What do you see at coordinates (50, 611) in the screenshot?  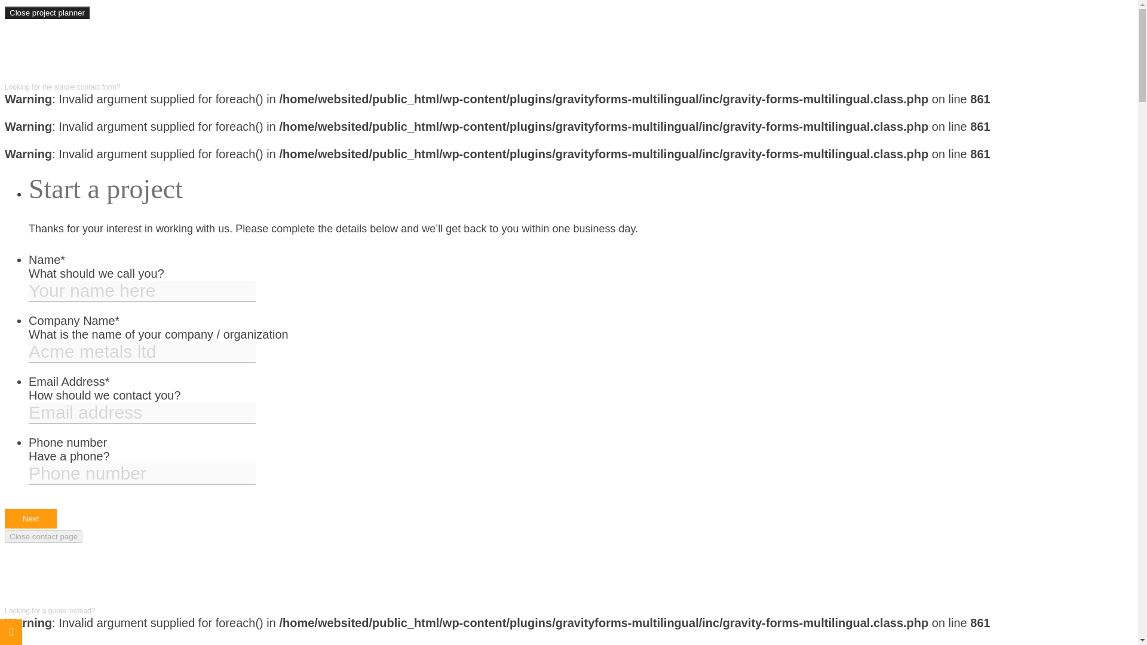 I see `Looking for a quote instead?` at bounding box center [50, 611].